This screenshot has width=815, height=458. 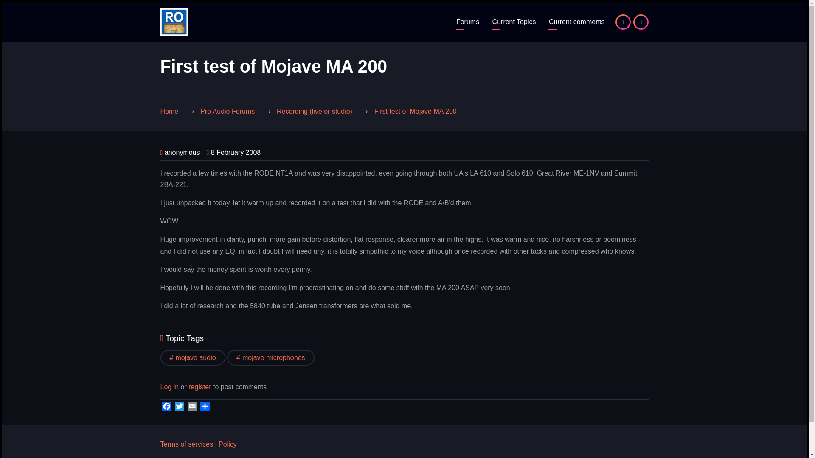 I want to click on View user profile., so click(x=182, y=153).